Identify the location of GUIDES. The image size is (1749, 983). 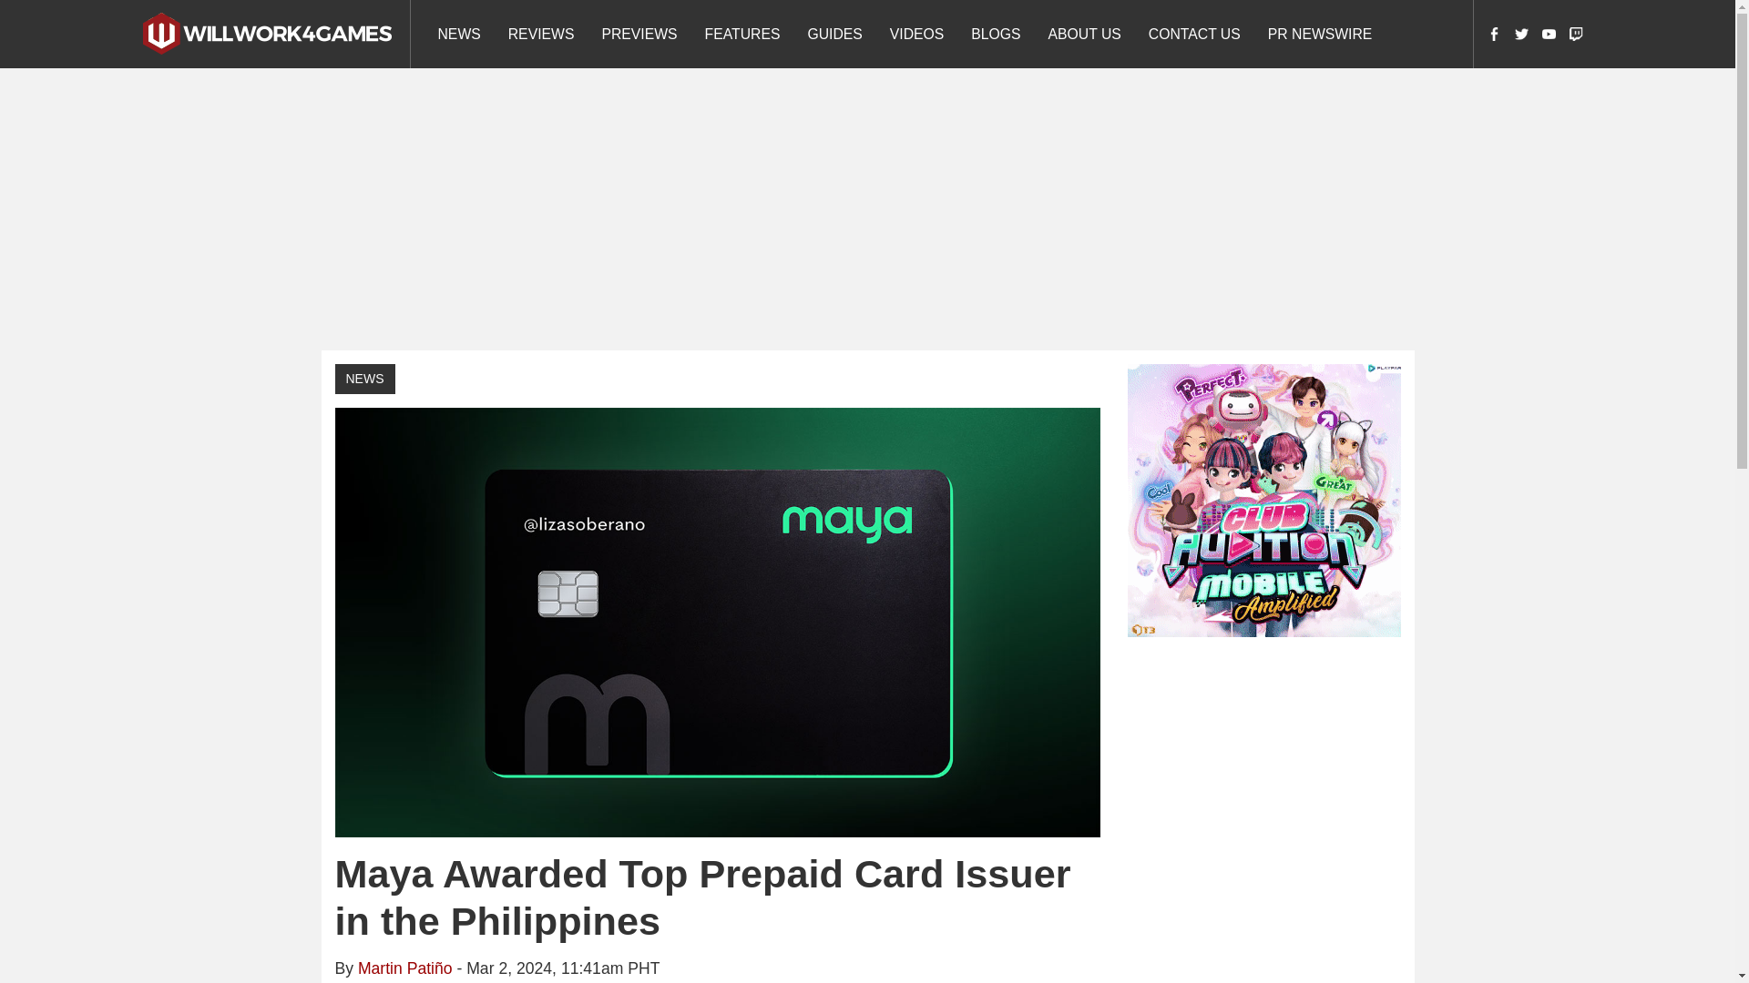
(834, 34).